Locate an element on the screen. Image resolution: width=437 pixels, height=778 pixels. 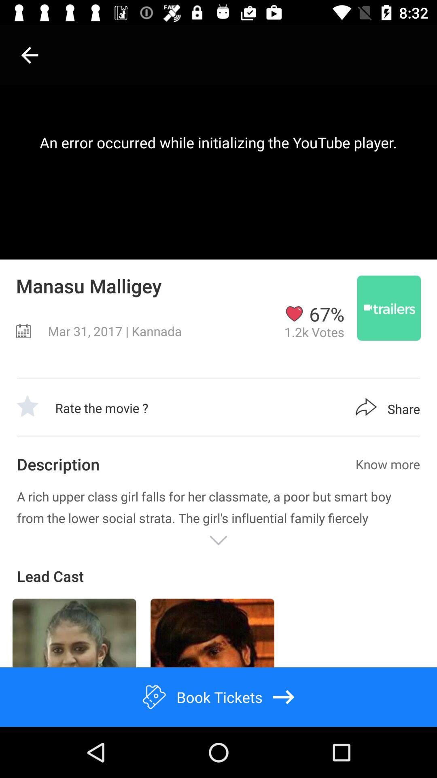
click to reveal rest of article is located at coordinates (218, 541).